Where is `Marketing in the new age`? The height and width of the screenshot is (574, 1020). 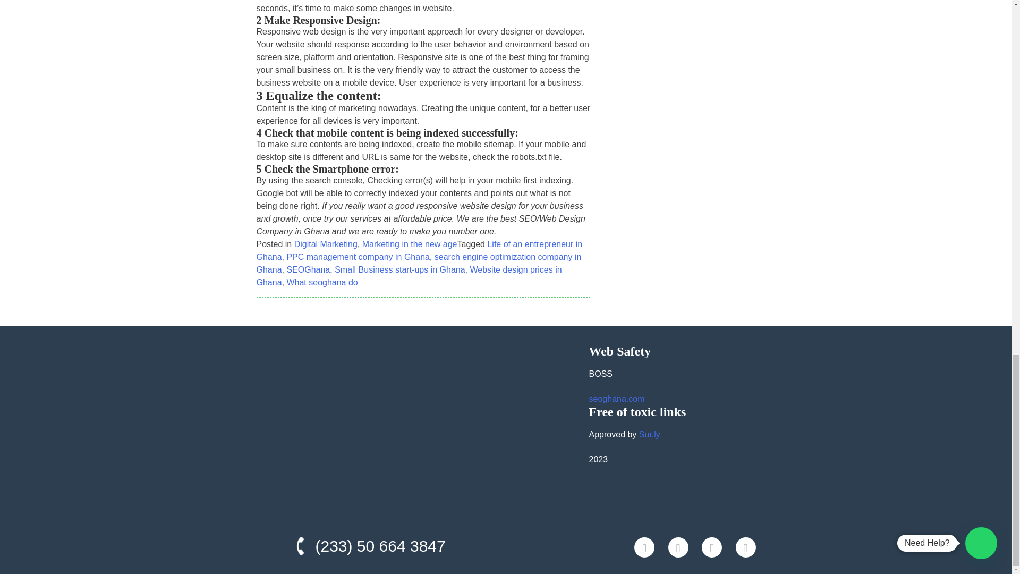 Marketing in the new age is located at coordinates (409, 244).